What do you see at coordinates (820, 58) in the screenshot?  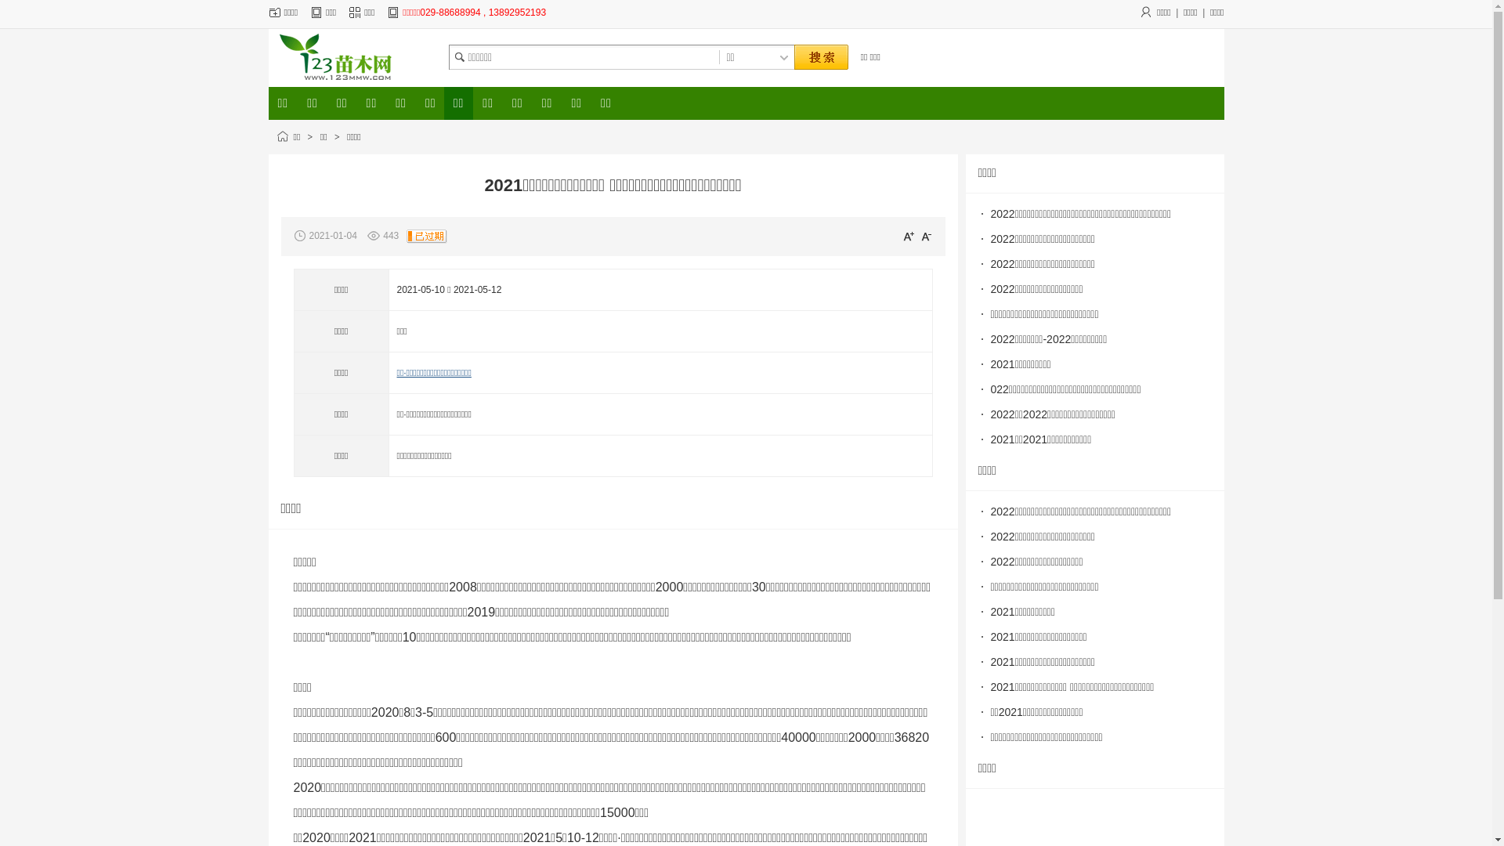 I see ` ` at bounding box center [820, 58].